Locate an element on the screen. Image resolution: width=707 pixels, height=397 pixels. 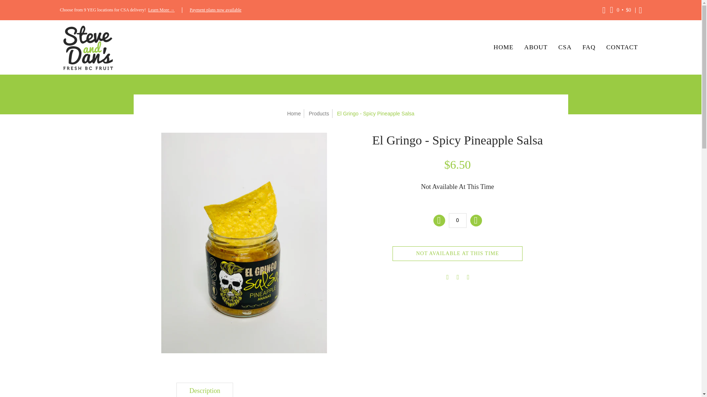
Back to the home page is located at coordinates (294, 114).